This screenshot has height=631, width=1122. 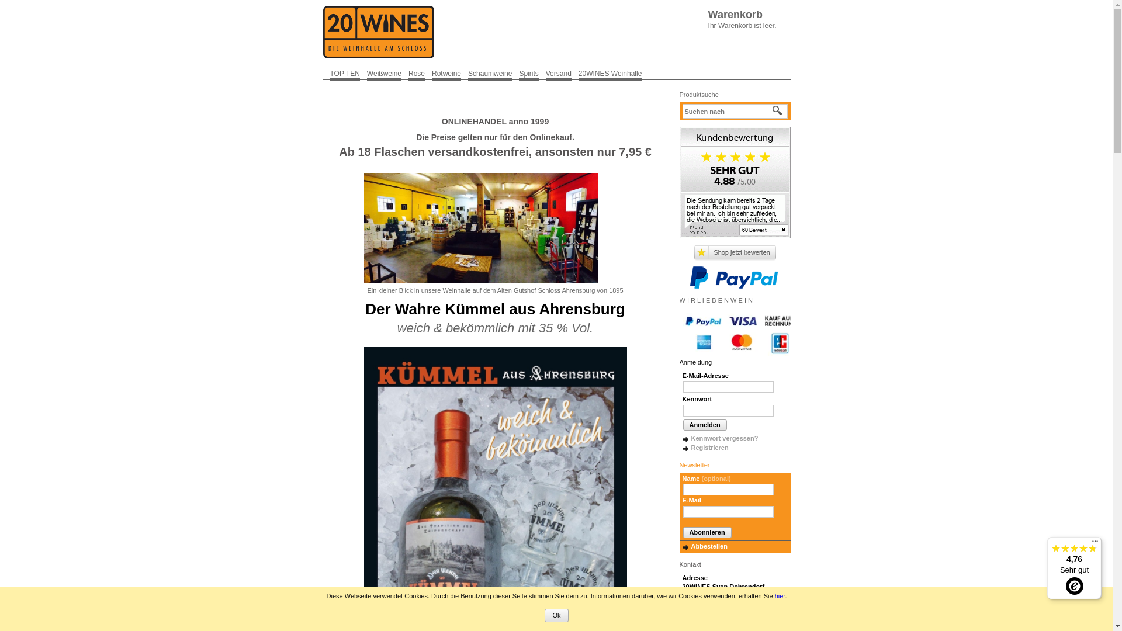 What do you see at coordinates (378, 32) in the screenshot?
I see `20WINESSHOP` at bounding box center [378, 32].